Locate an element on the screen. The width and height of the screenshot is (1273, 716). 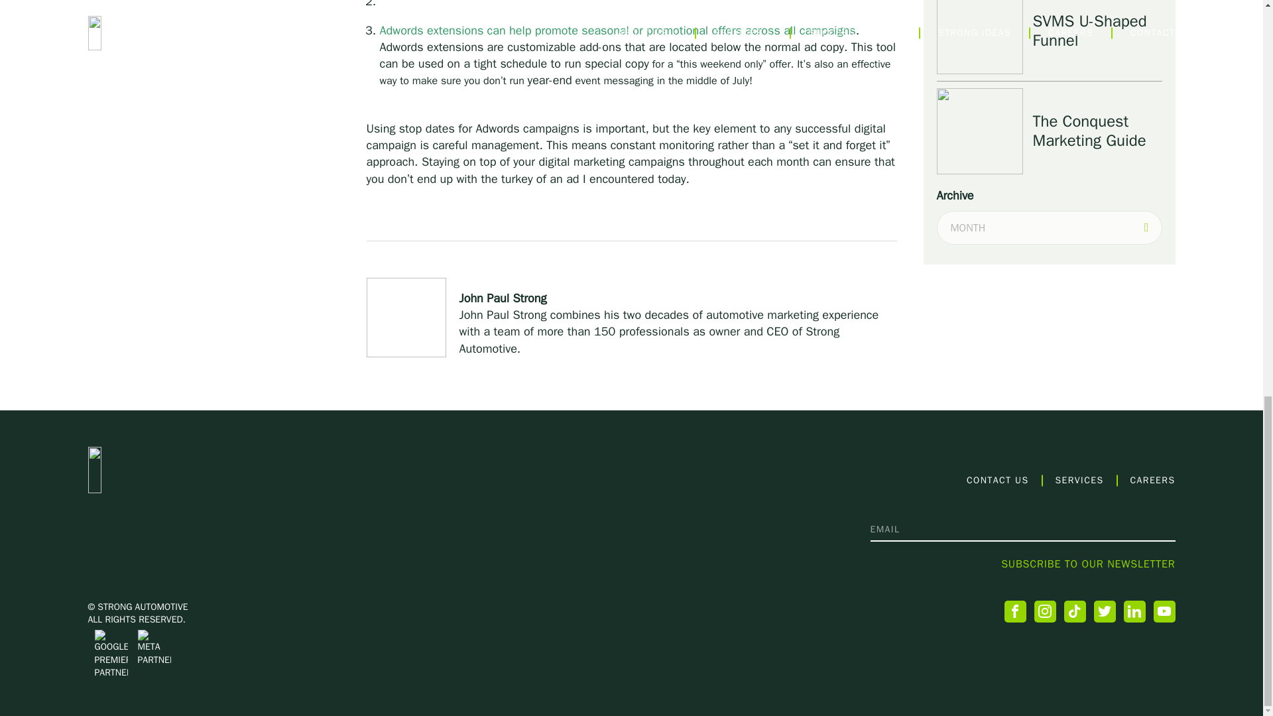
Youtube is located at coordinates (1164, 611).